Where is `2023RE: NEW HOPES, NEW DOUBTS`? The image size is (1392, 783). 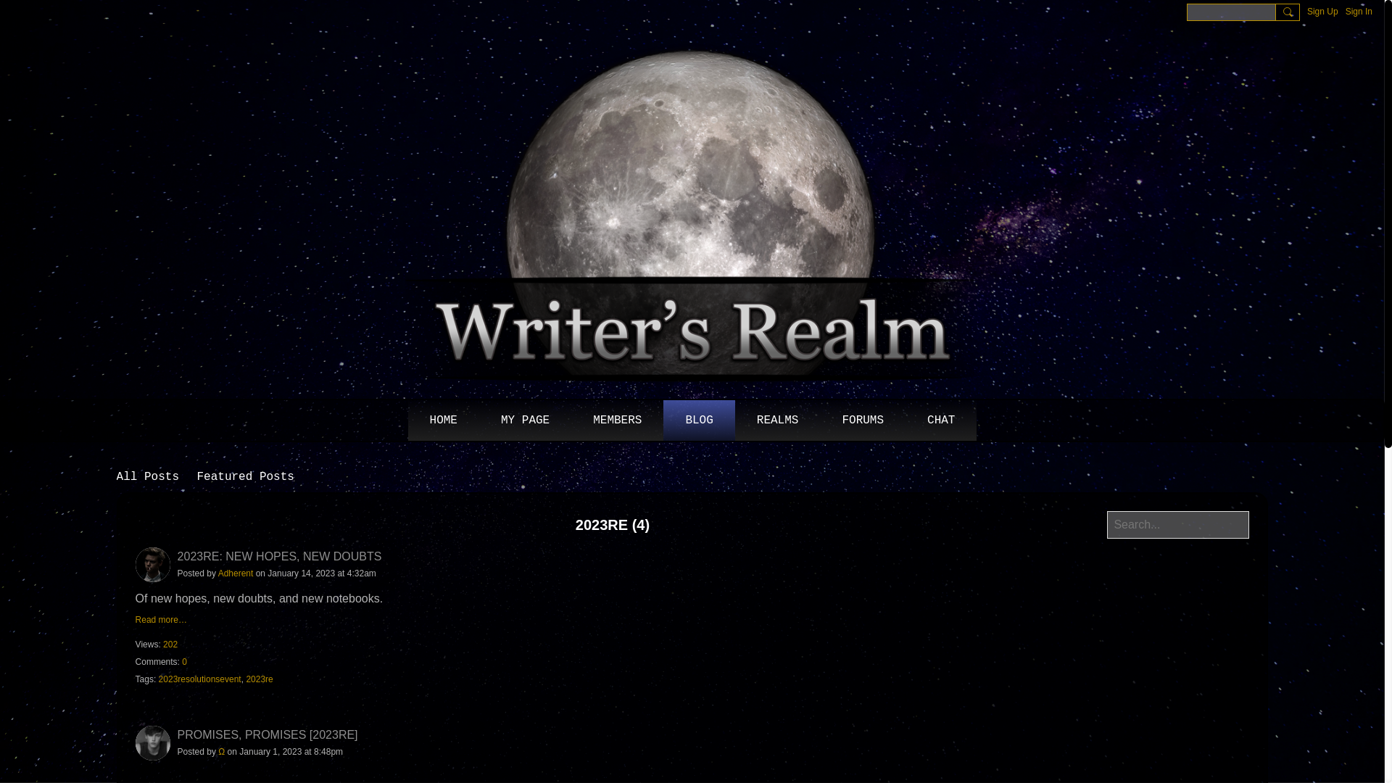
2023RE: NEW HOPES, NEW DOUBTS is located at coordinates (280, 557).